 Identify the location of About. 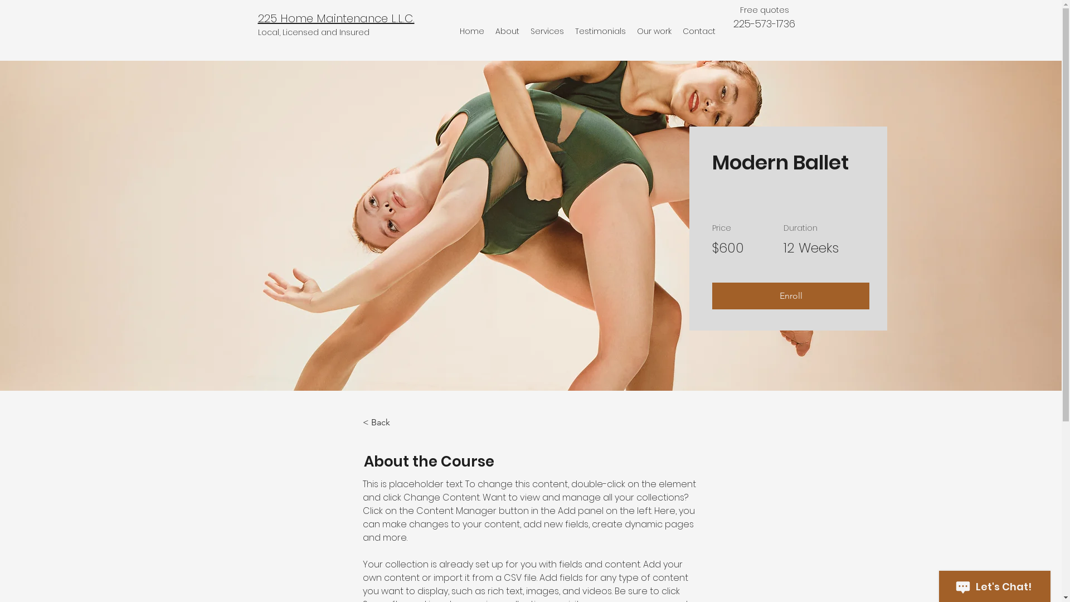
(507, 31).